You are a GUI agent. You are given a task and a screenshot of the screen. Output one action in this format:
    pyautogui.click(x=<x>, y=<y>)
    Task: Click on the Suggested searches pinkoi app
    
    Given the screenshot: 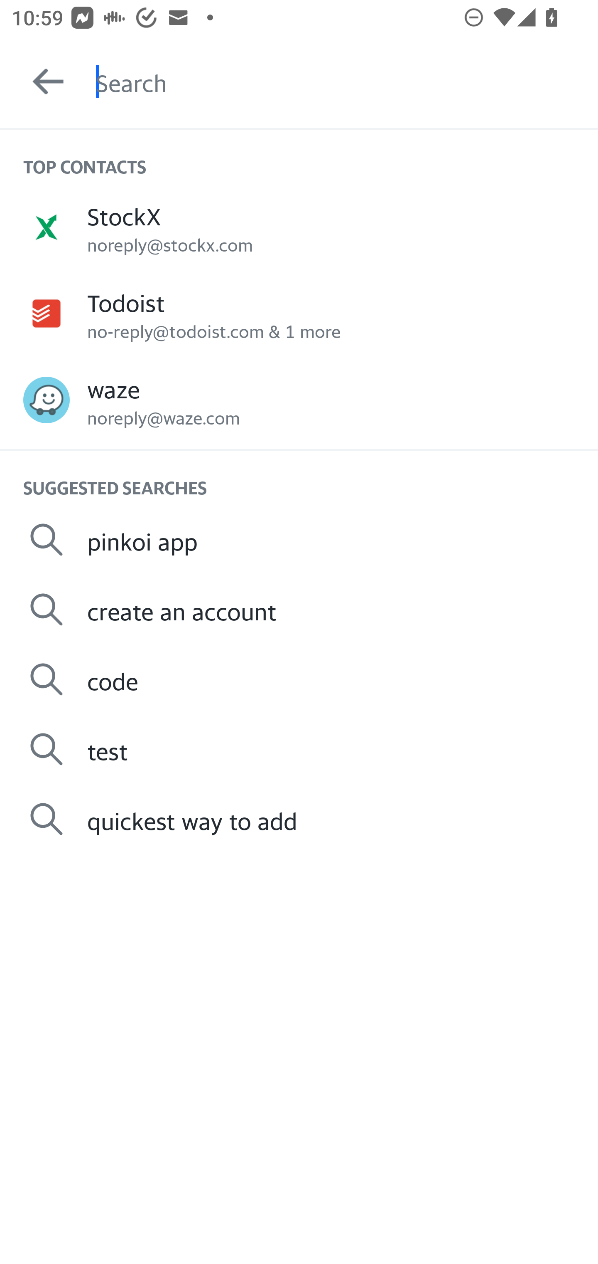 What is the action you would take?
    pyautogui.click(x=299, y=540)
    